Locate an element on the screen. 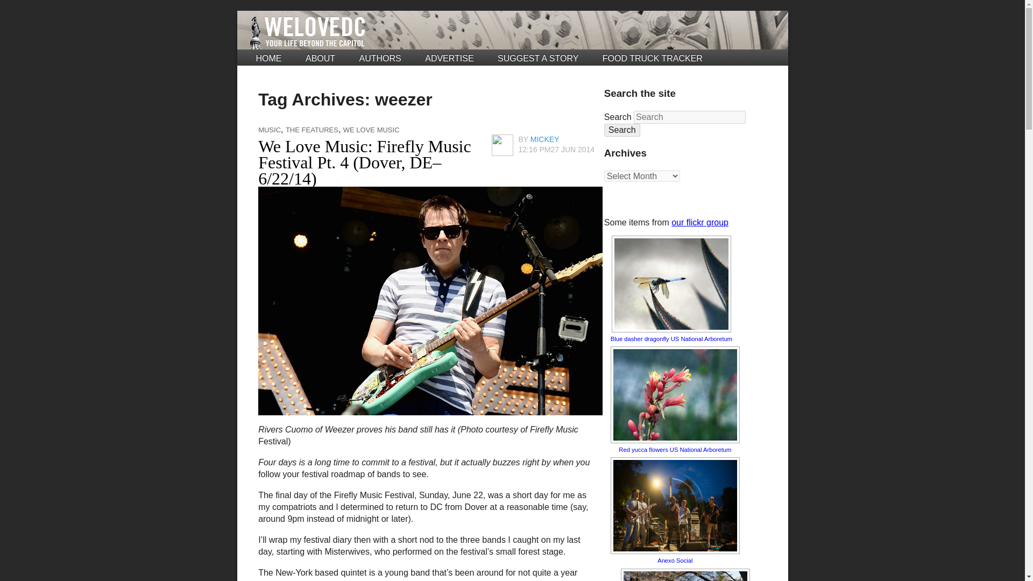 The width and height of the screenshot is (1033, 581). ABOUT is located at coordinates (320, 58).